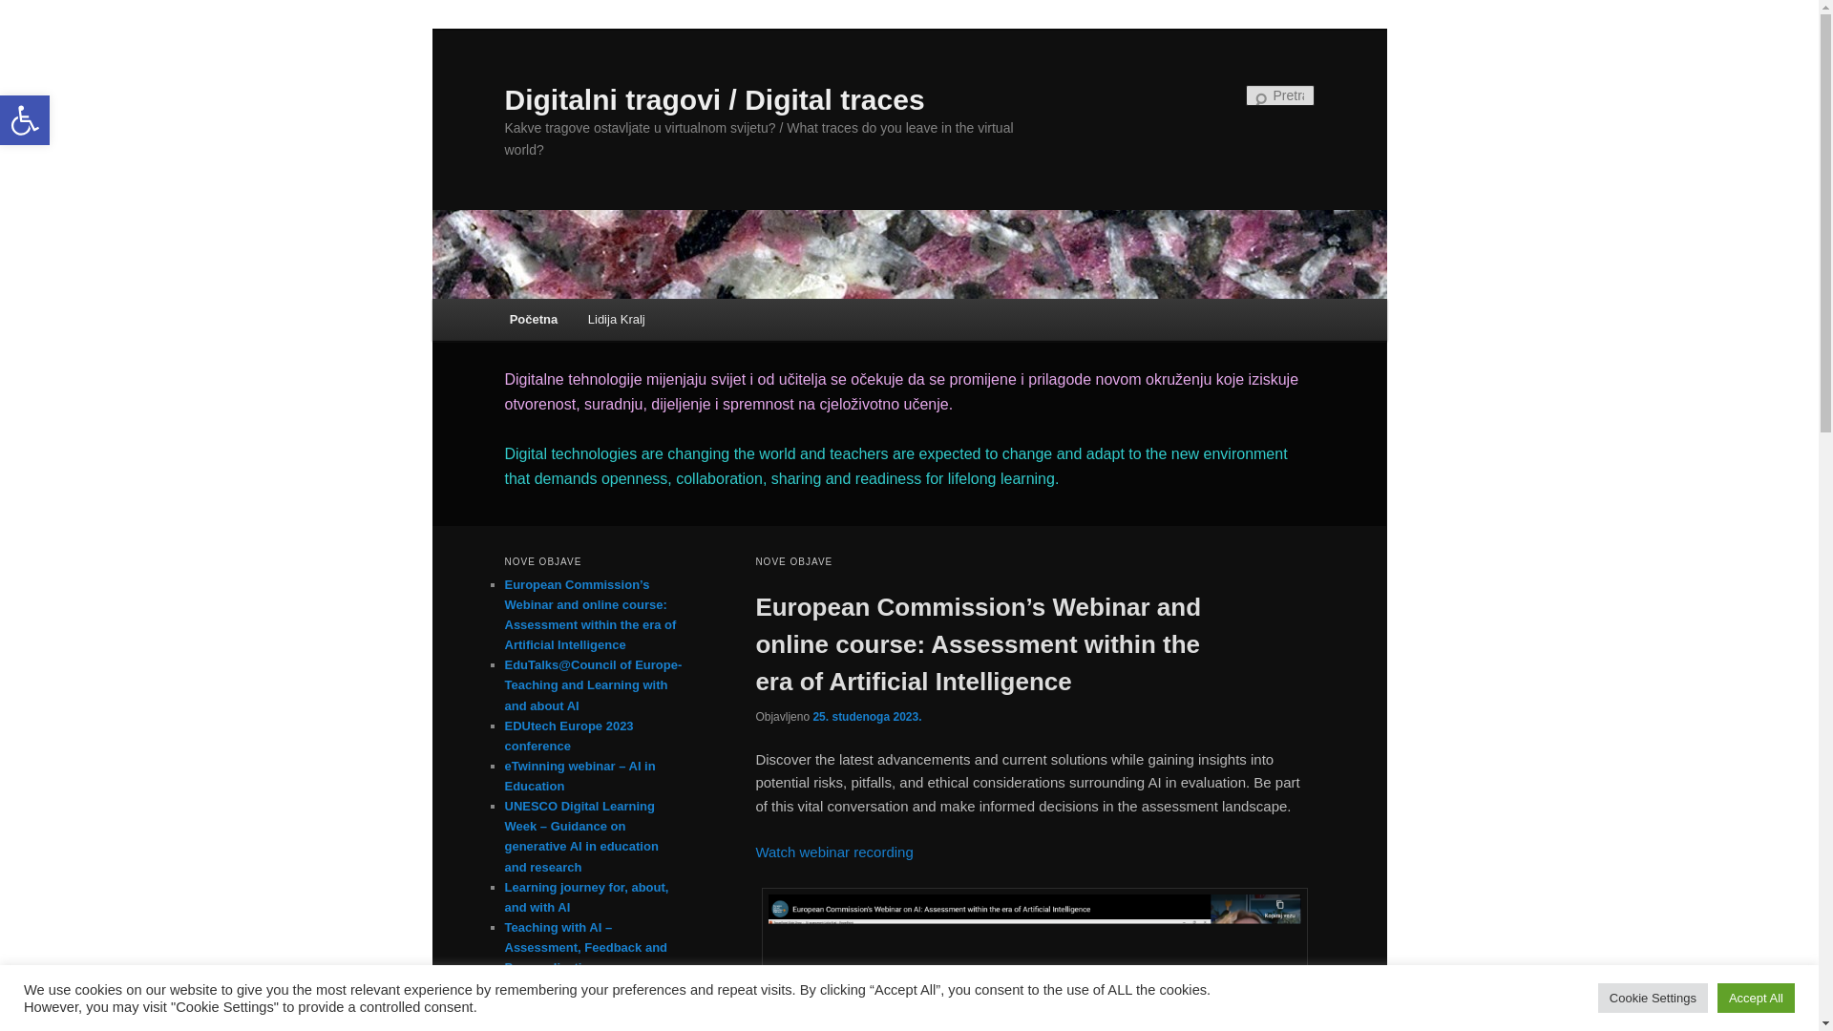 Image resolution: width=1833 pixels, height=1031 pixels. Describe the element at coordinates (867, 717) in the screenshot. I see `17:32` at that location.